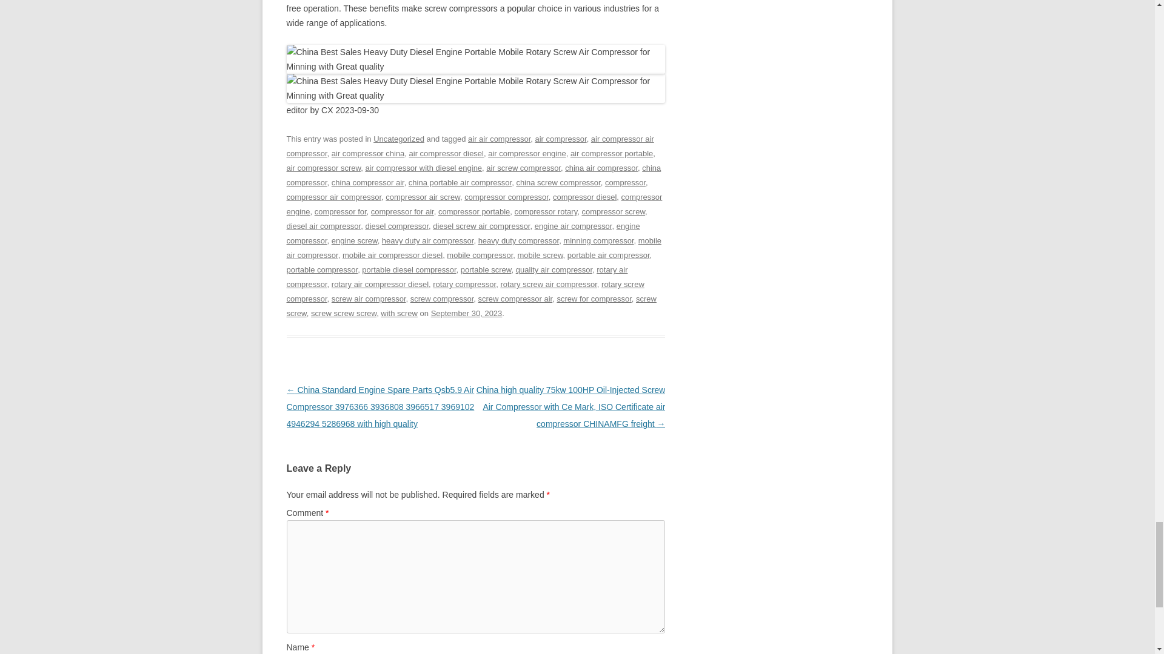  I want to click on compressor portable, so click(474, 212).